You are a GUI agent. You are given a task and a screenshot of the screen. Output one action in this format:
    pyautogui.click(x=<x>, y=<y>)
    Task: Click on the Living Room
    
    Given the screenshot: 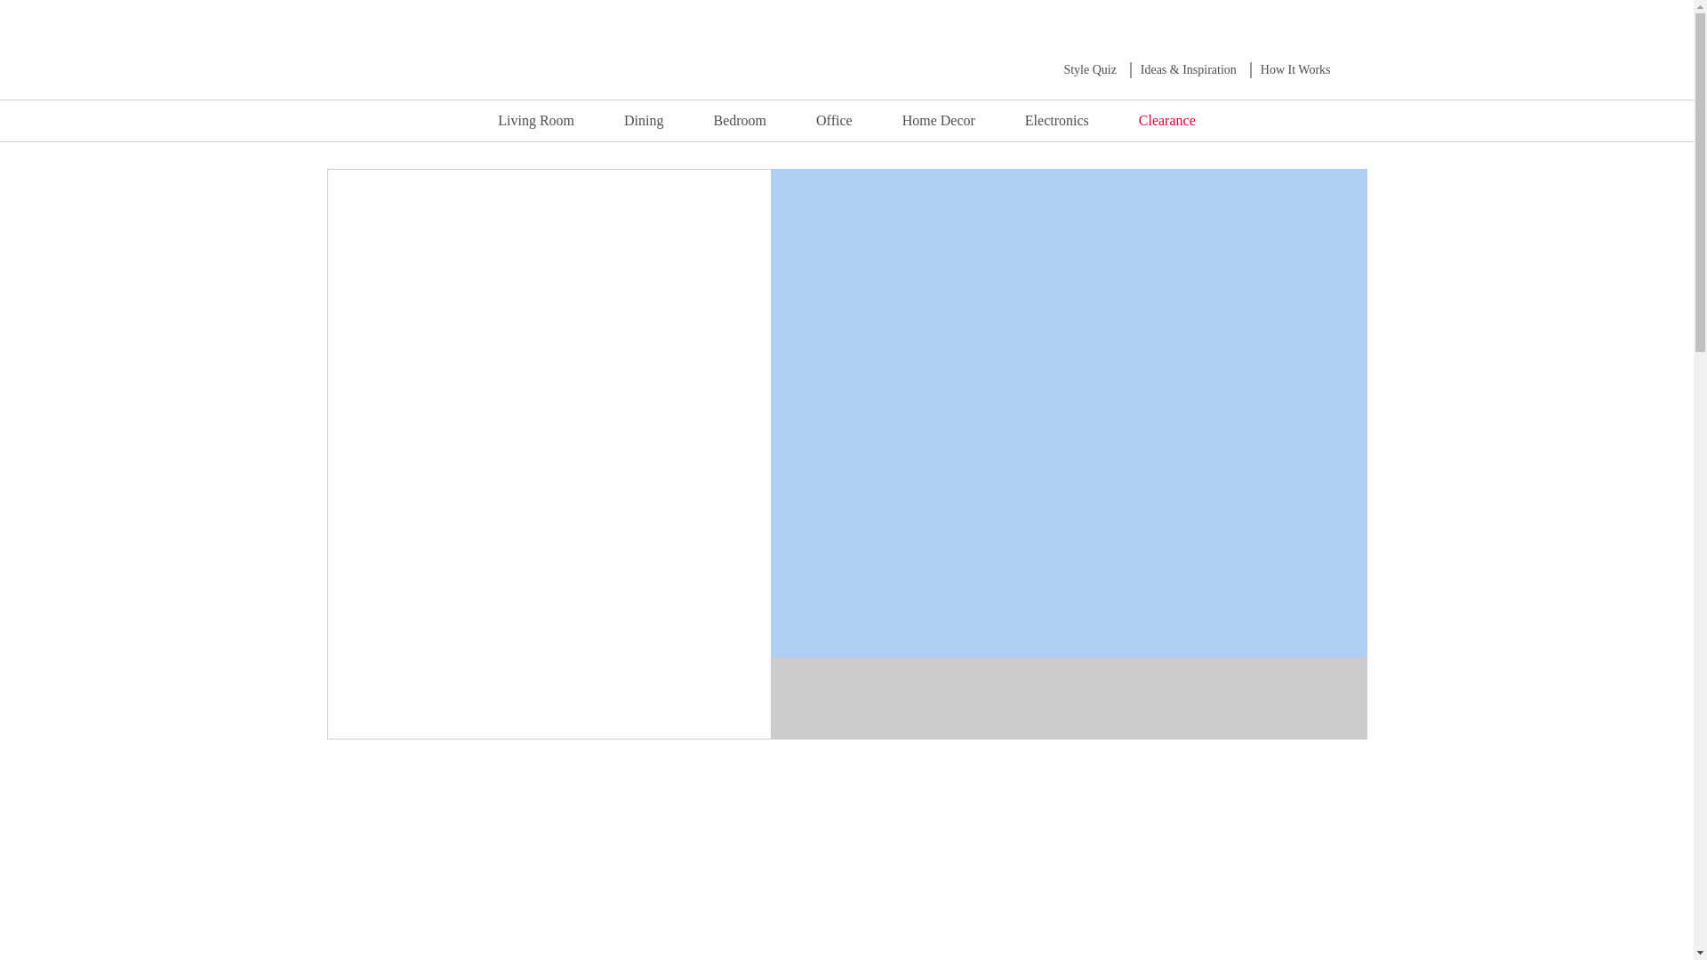 What is the action you would take?
    pyautogui.click(x=535, y=120)
    